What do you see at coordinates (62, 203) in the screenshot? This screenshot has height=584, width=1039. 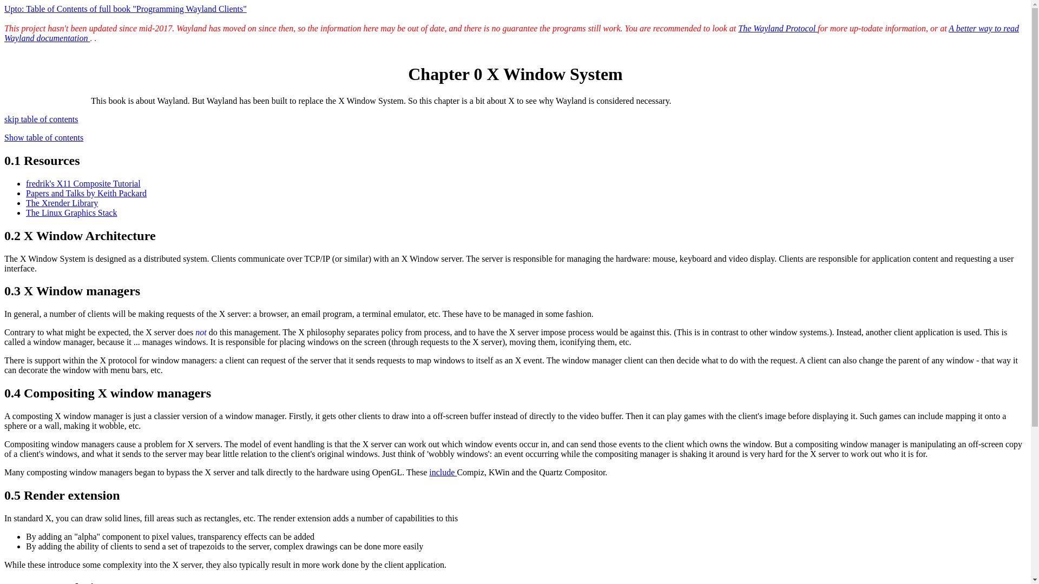 I see `The Xrender Library` at bounding box center [62, 203].